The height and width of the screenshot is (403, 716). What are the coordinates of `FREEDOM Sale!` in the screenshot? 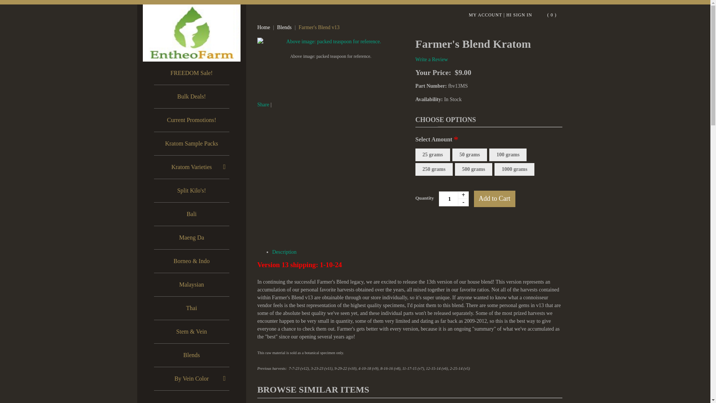 It's located at (191, 73).